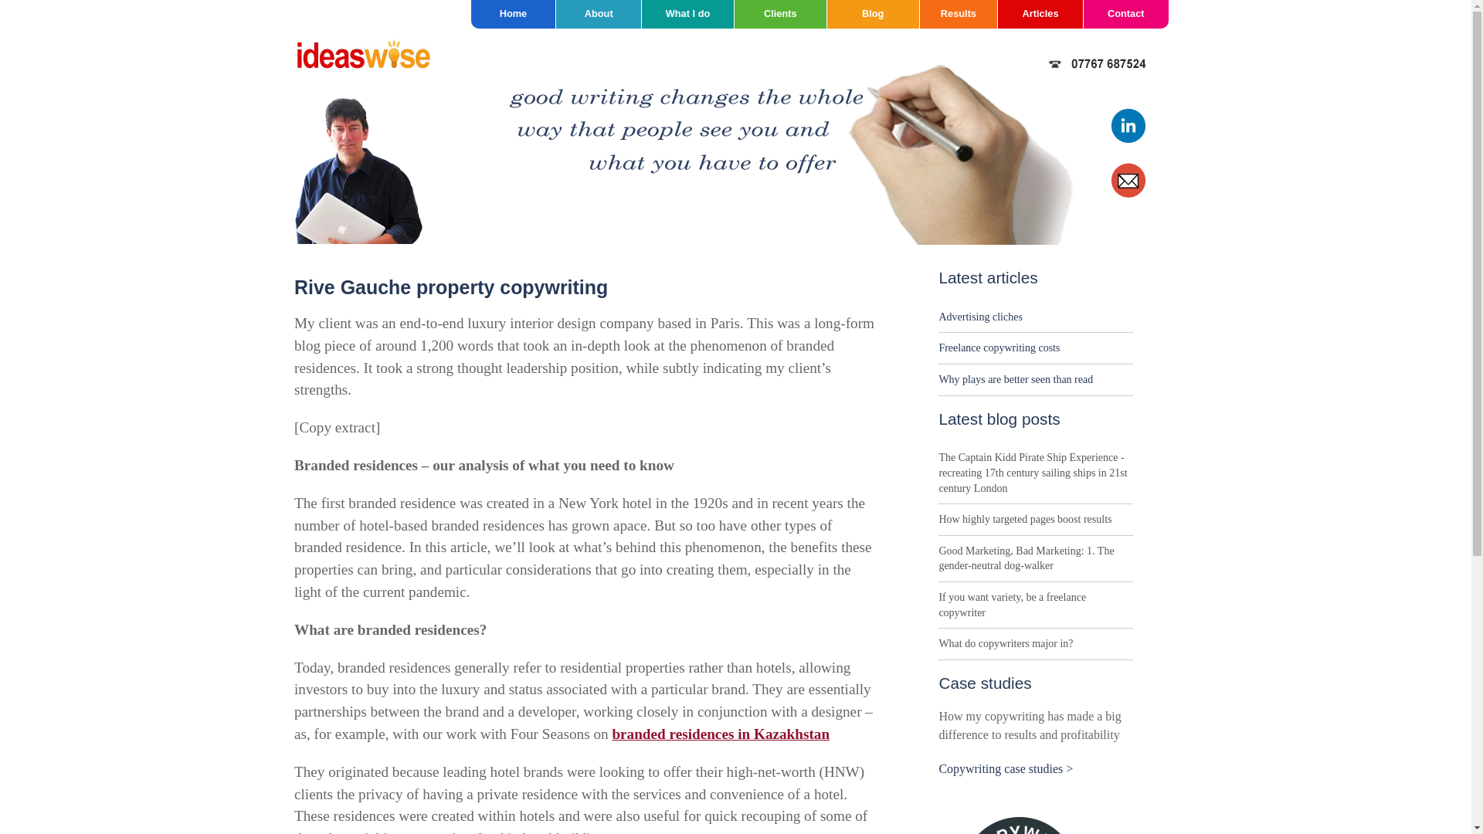 This screenshot has height=834, width=1483. Describe the element at coordinates (959, 14) in the screenshot. I see `Results` at that location.